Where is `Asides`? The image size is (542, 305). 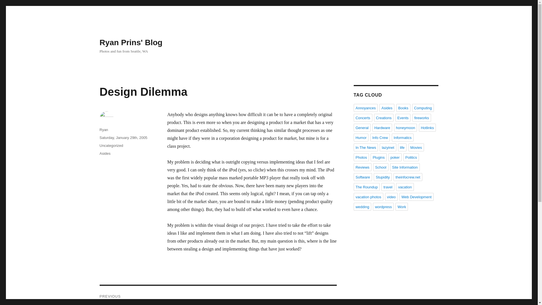 Asides is located at coordinates (387, 108).